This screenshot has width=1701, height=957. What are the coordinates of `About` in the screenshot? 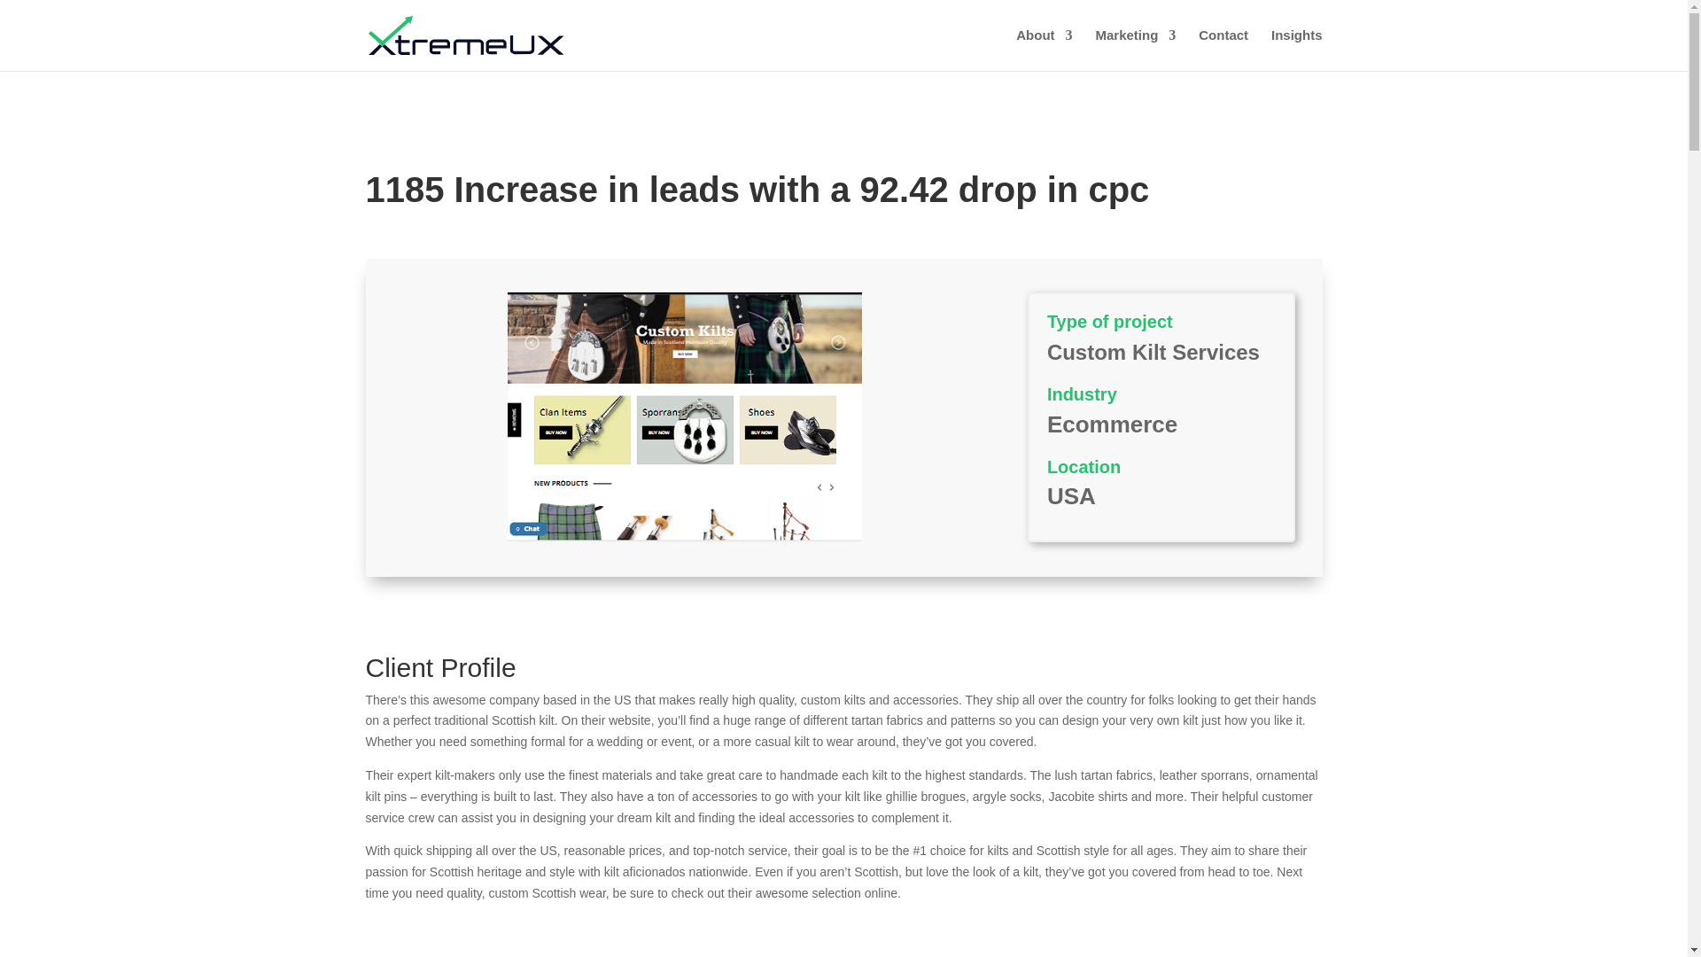 It's located at (1044, 50).